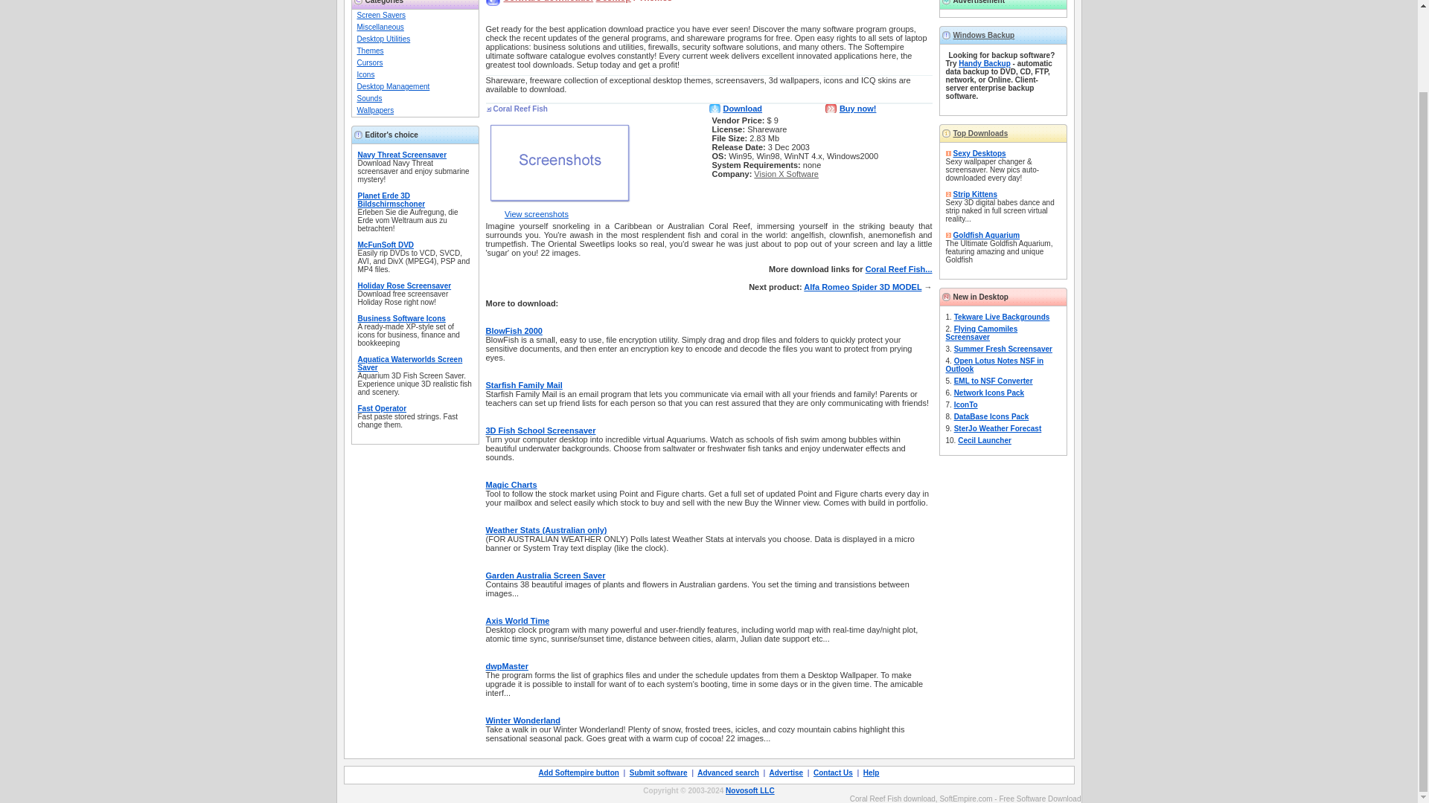 The width and height of the screenshot is (1429, 803). What do you see at coordinates (548, 1) in the screenshot?
I see `Software downloads:` at bounding box center [548, 1].